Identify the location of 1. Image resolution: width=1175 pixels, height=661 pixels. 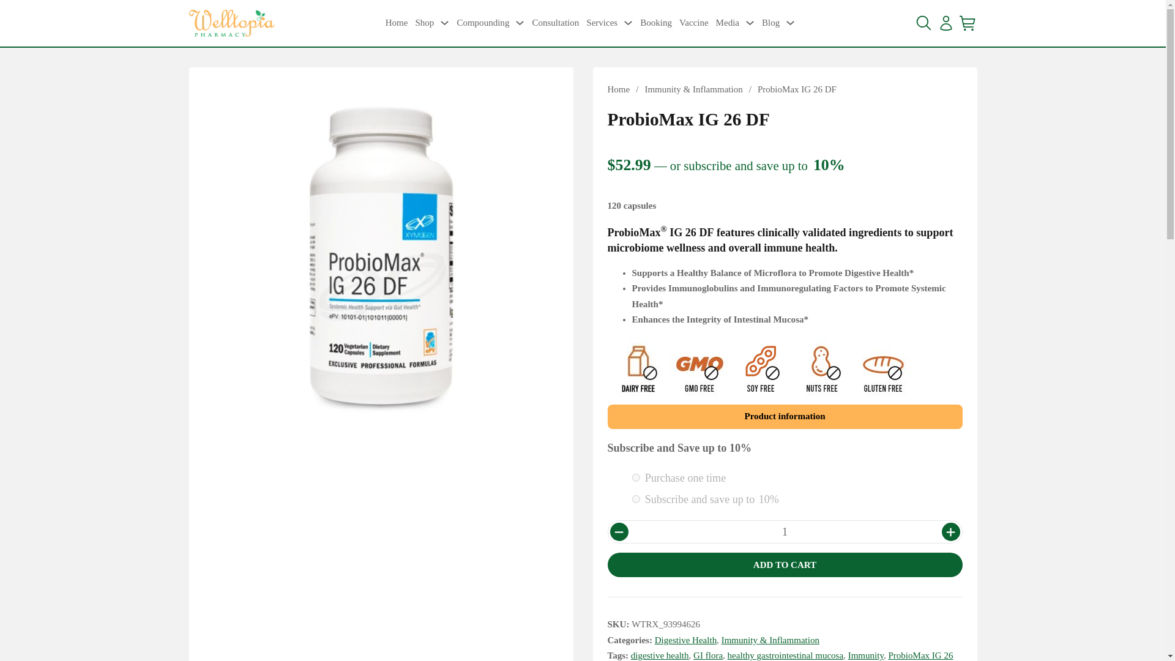
(784, 531).